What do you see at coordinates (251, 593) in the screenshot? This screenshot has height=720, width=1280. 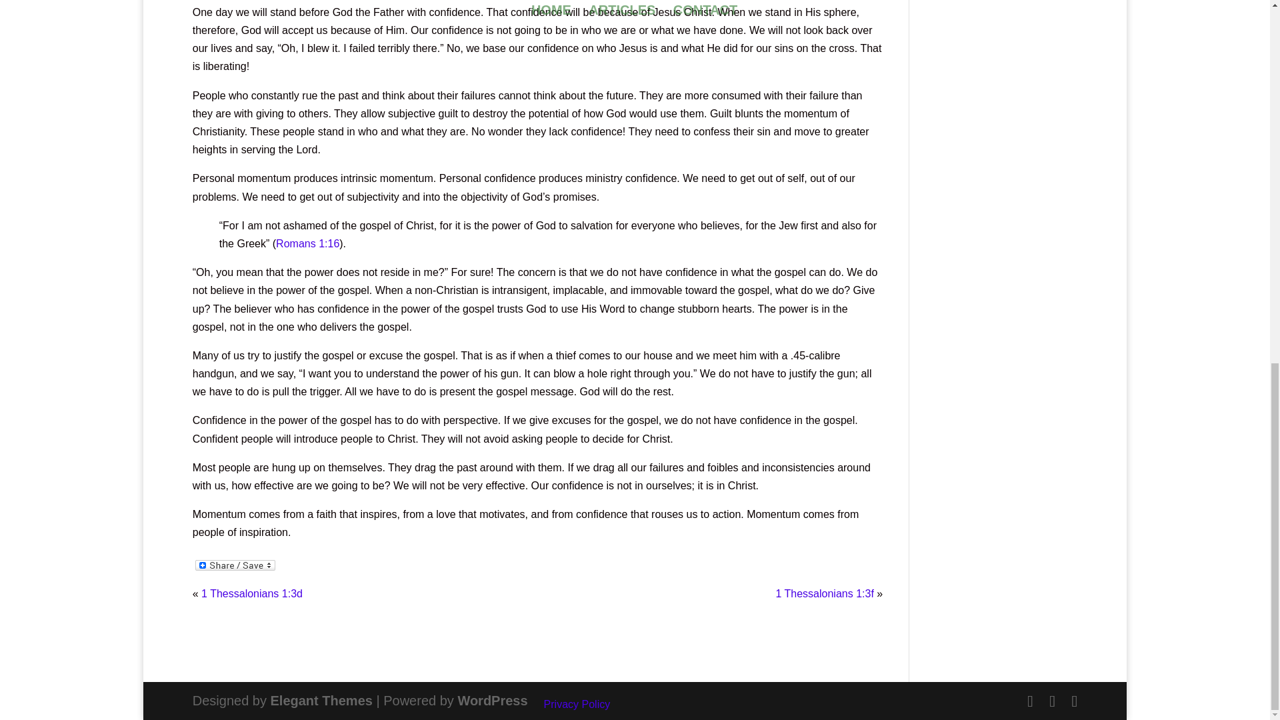 I see `1 Thessalonians 1:3d` at bounding box center [251, 593].